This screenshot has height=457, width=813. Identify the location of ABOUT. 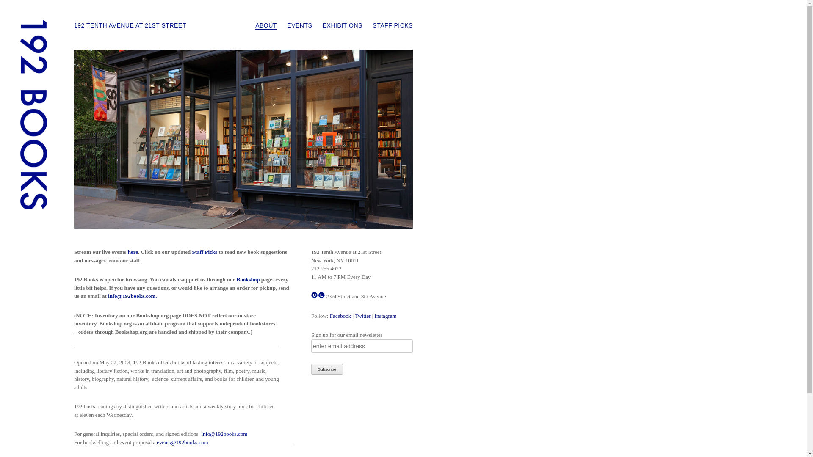
(266, 25).